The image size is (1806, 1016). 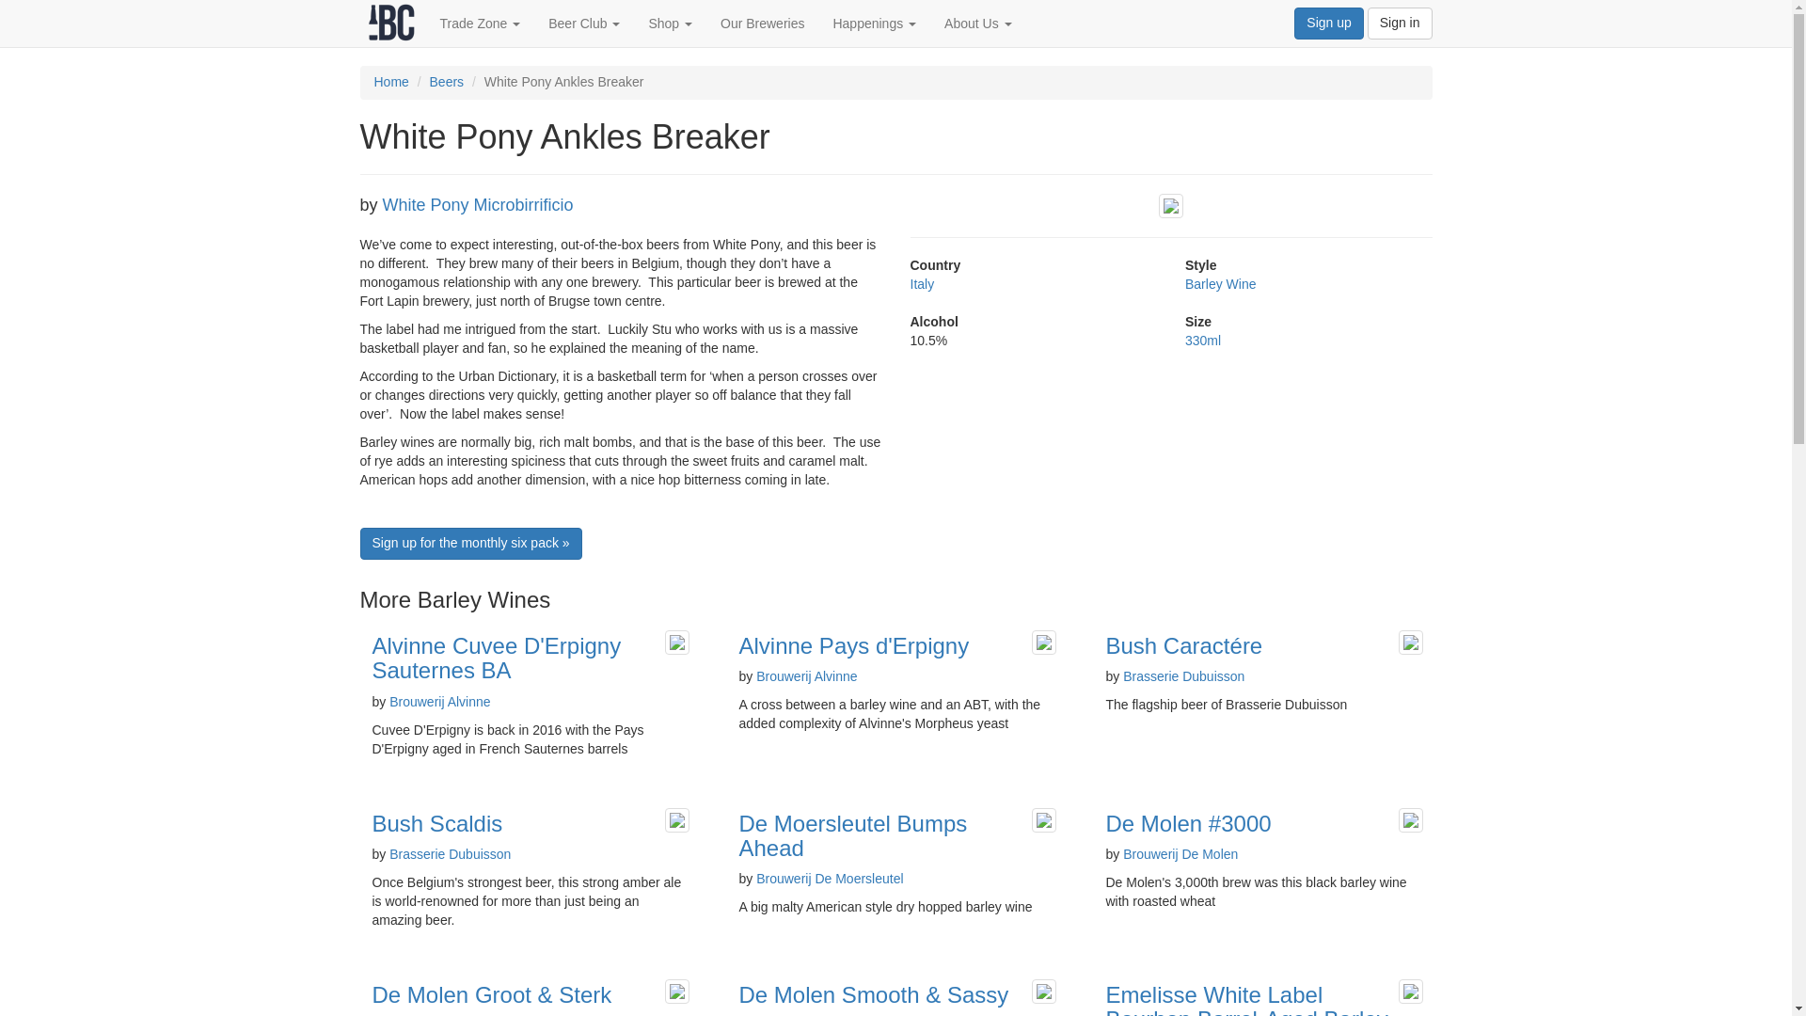 I want to click on Sign in, so click(x=1400, y=23).